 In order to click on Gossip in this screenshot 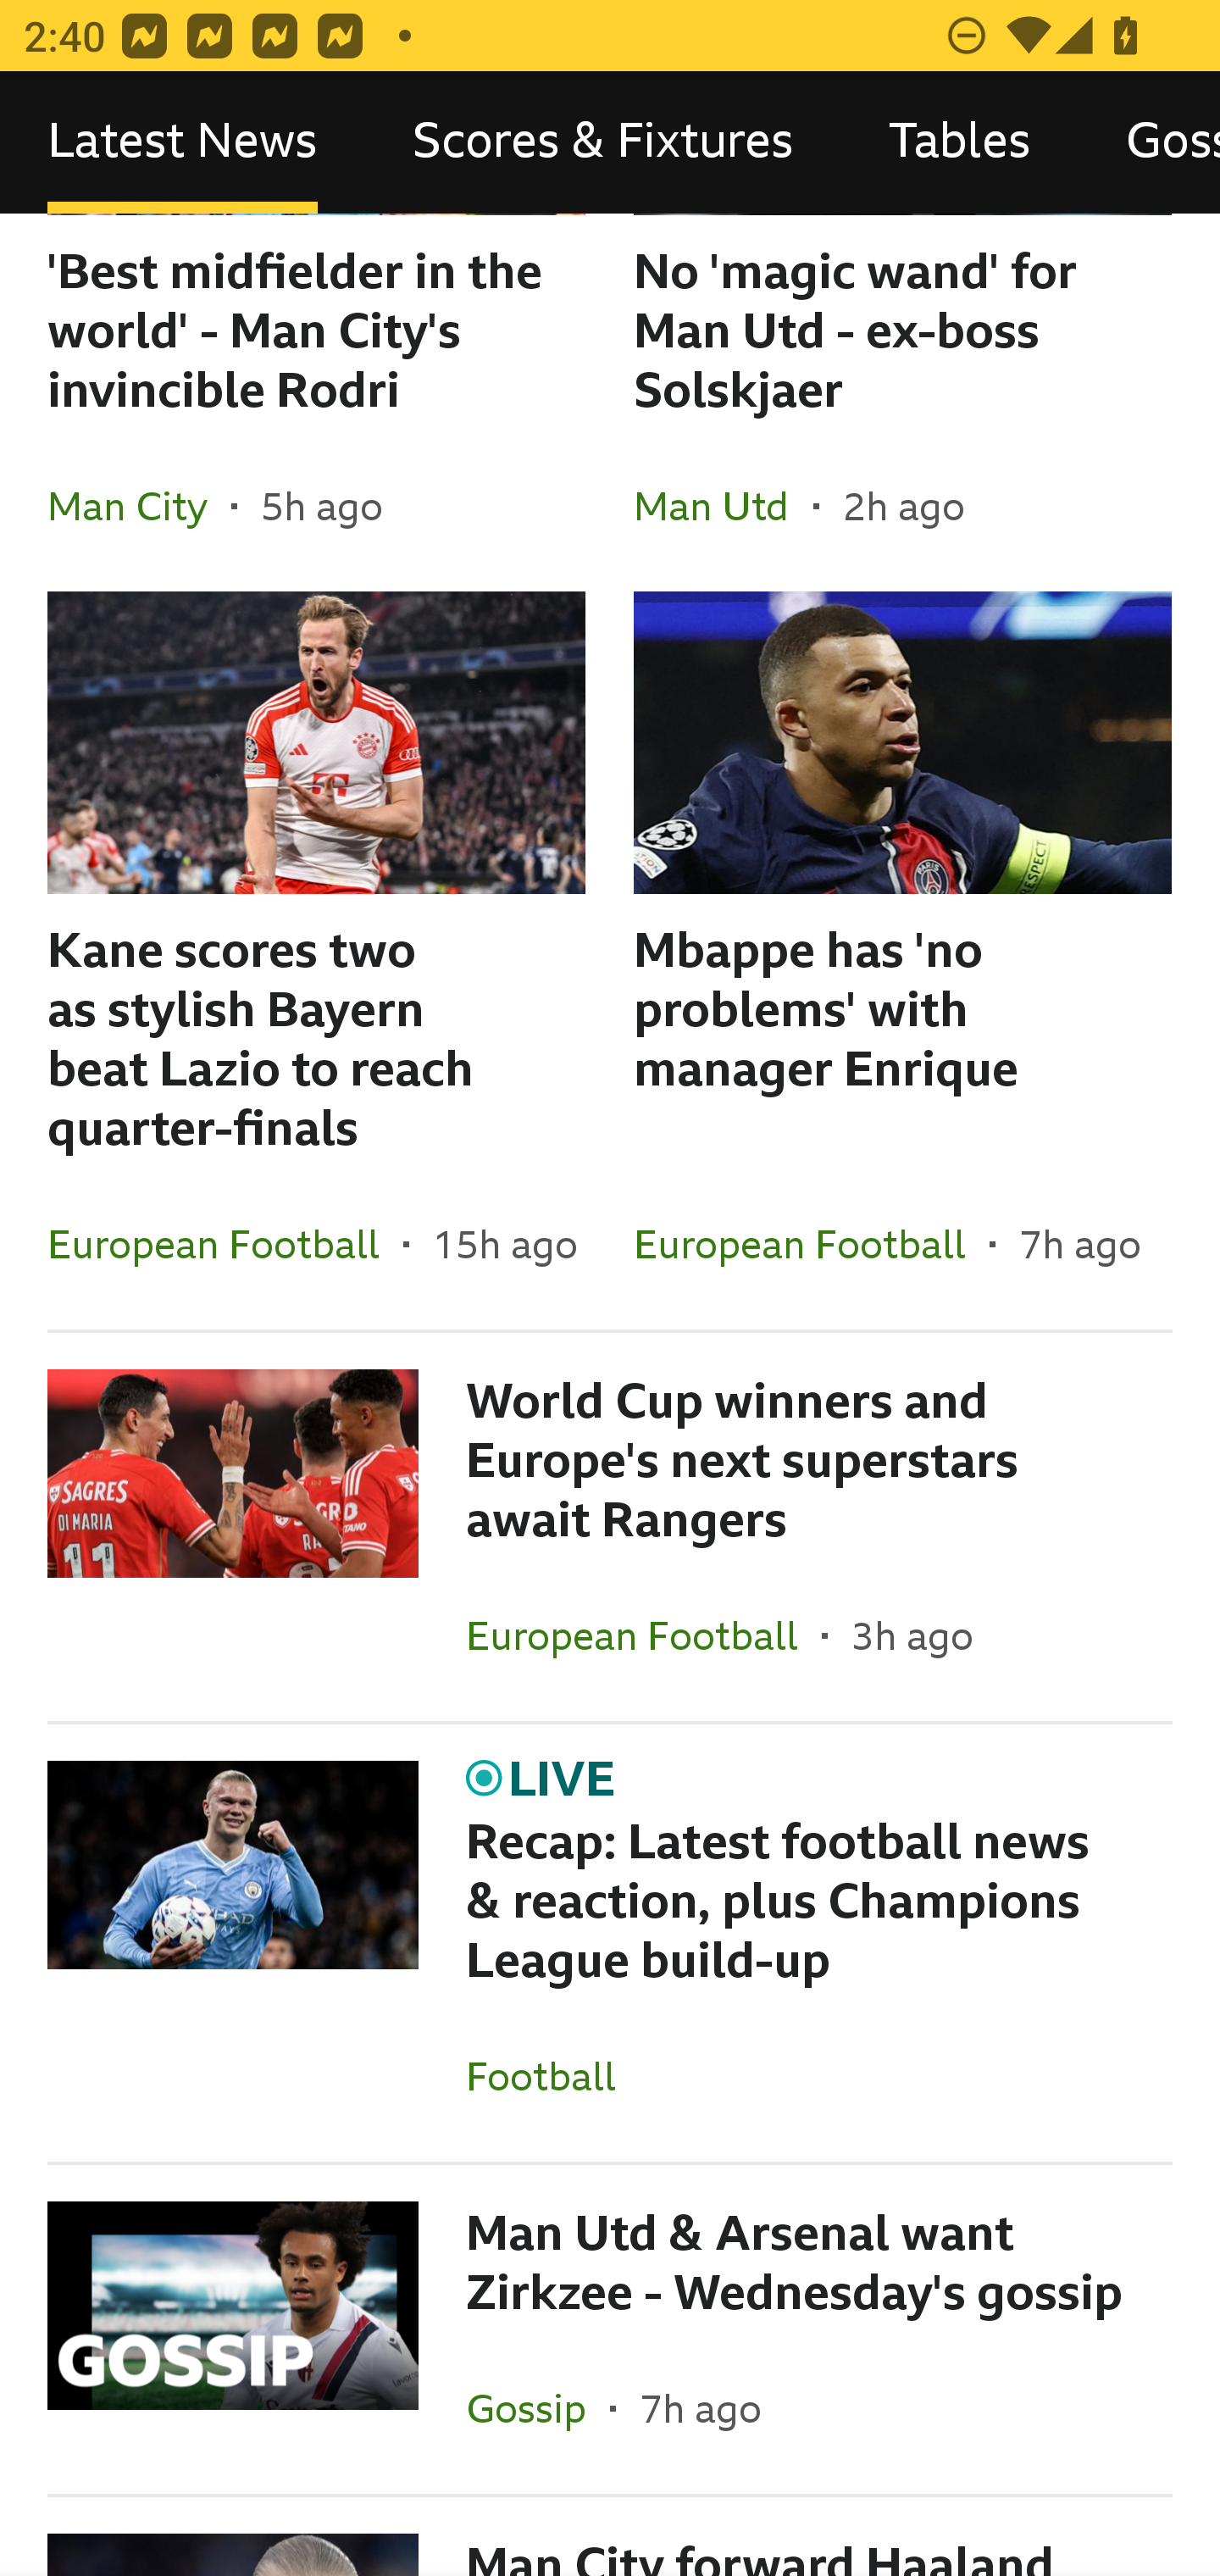, I will do `click(1149, 142)`.